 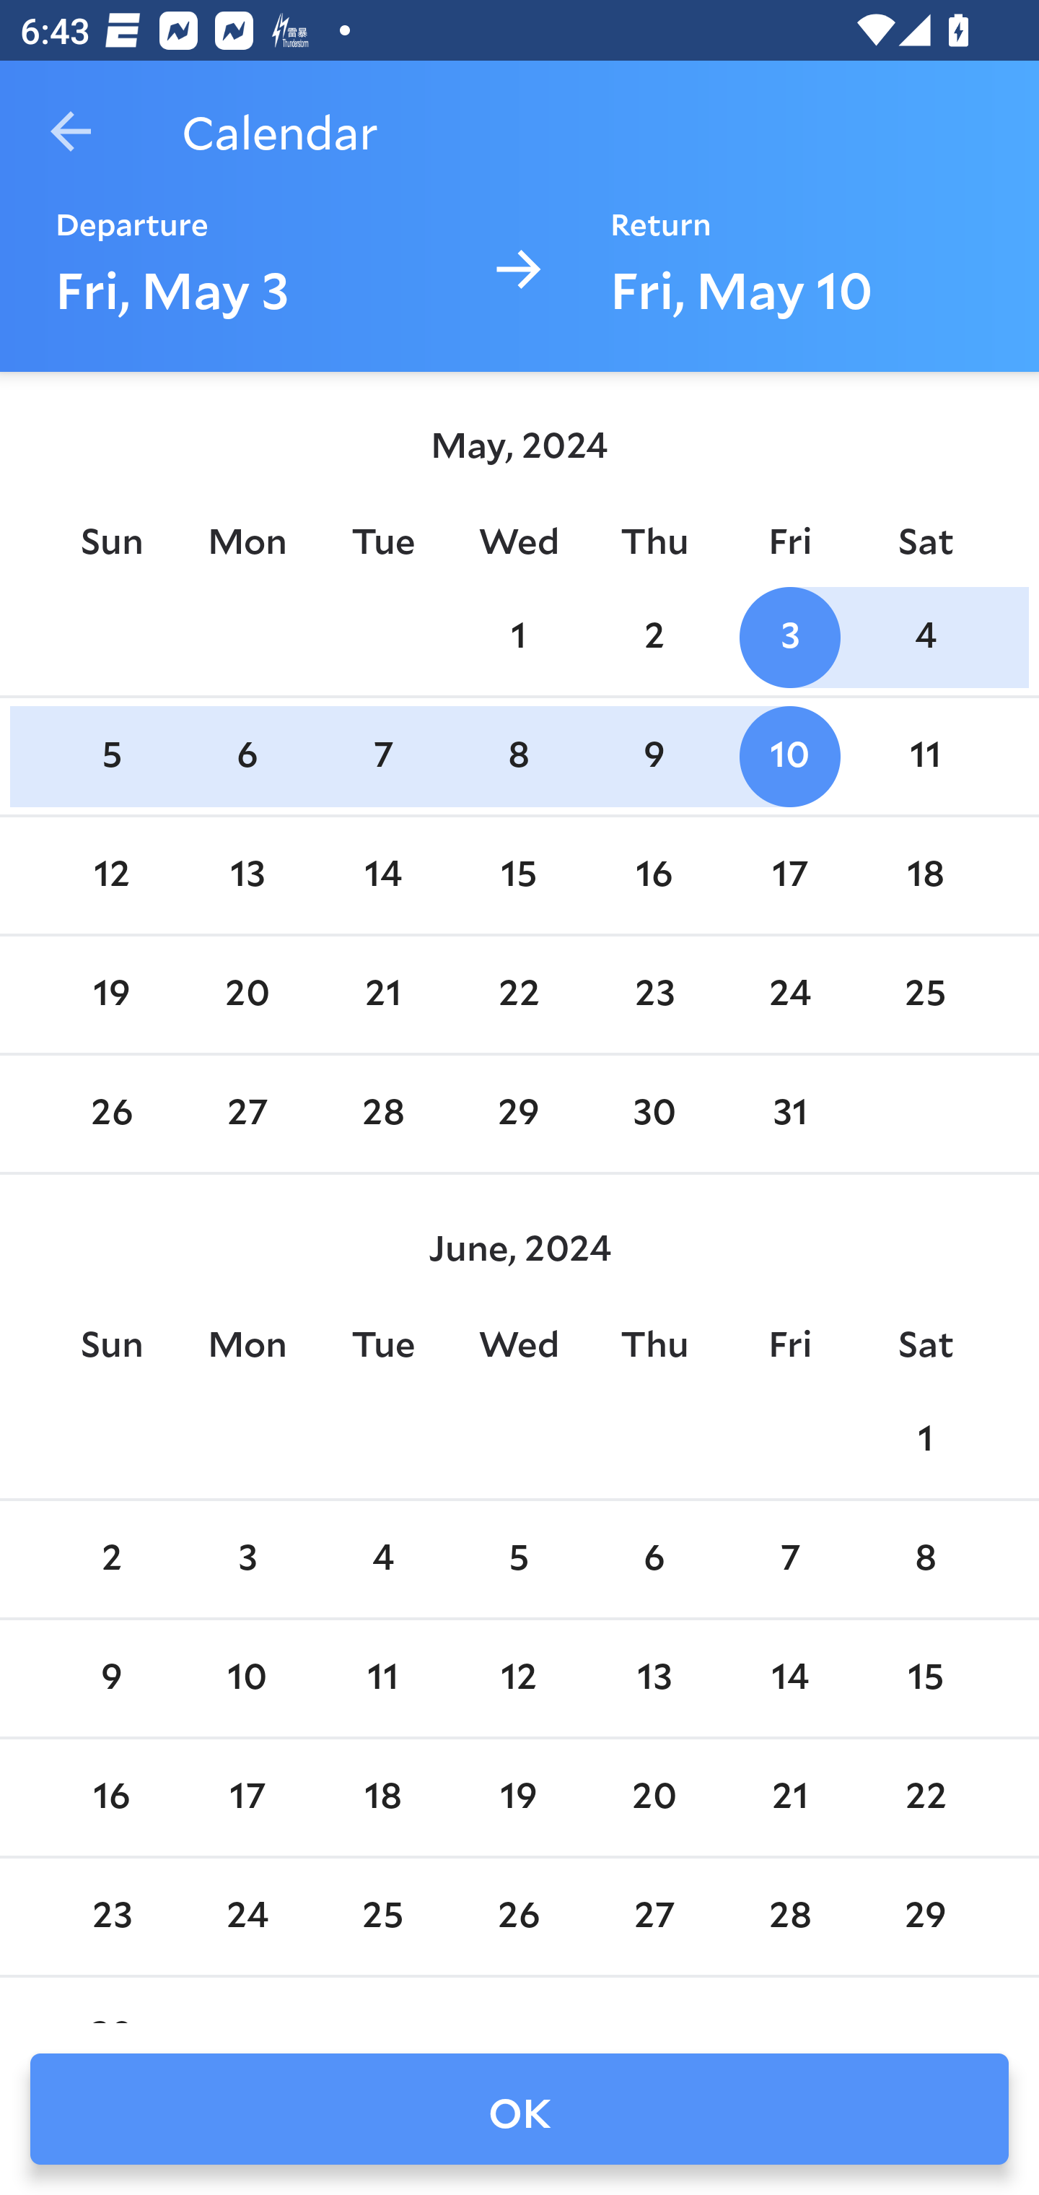 What do you see at coordinates (789, 757) in the screenshot?
I see `10` at bounding box center [789, 757].